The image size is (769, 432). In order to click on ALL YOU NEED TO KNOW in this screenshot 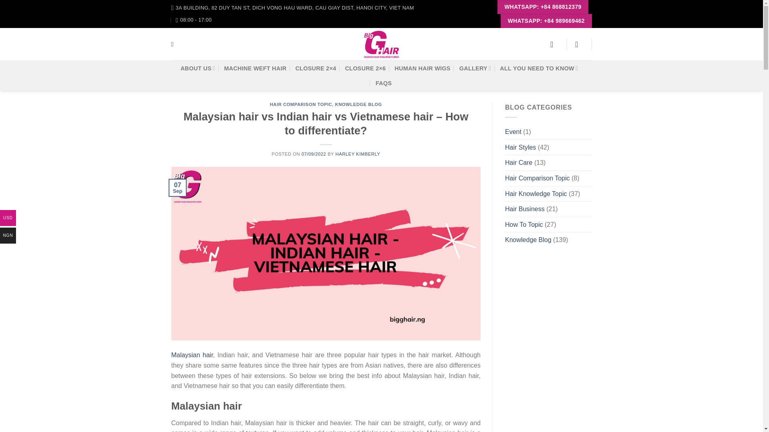, I will do `click(539, 68)`.